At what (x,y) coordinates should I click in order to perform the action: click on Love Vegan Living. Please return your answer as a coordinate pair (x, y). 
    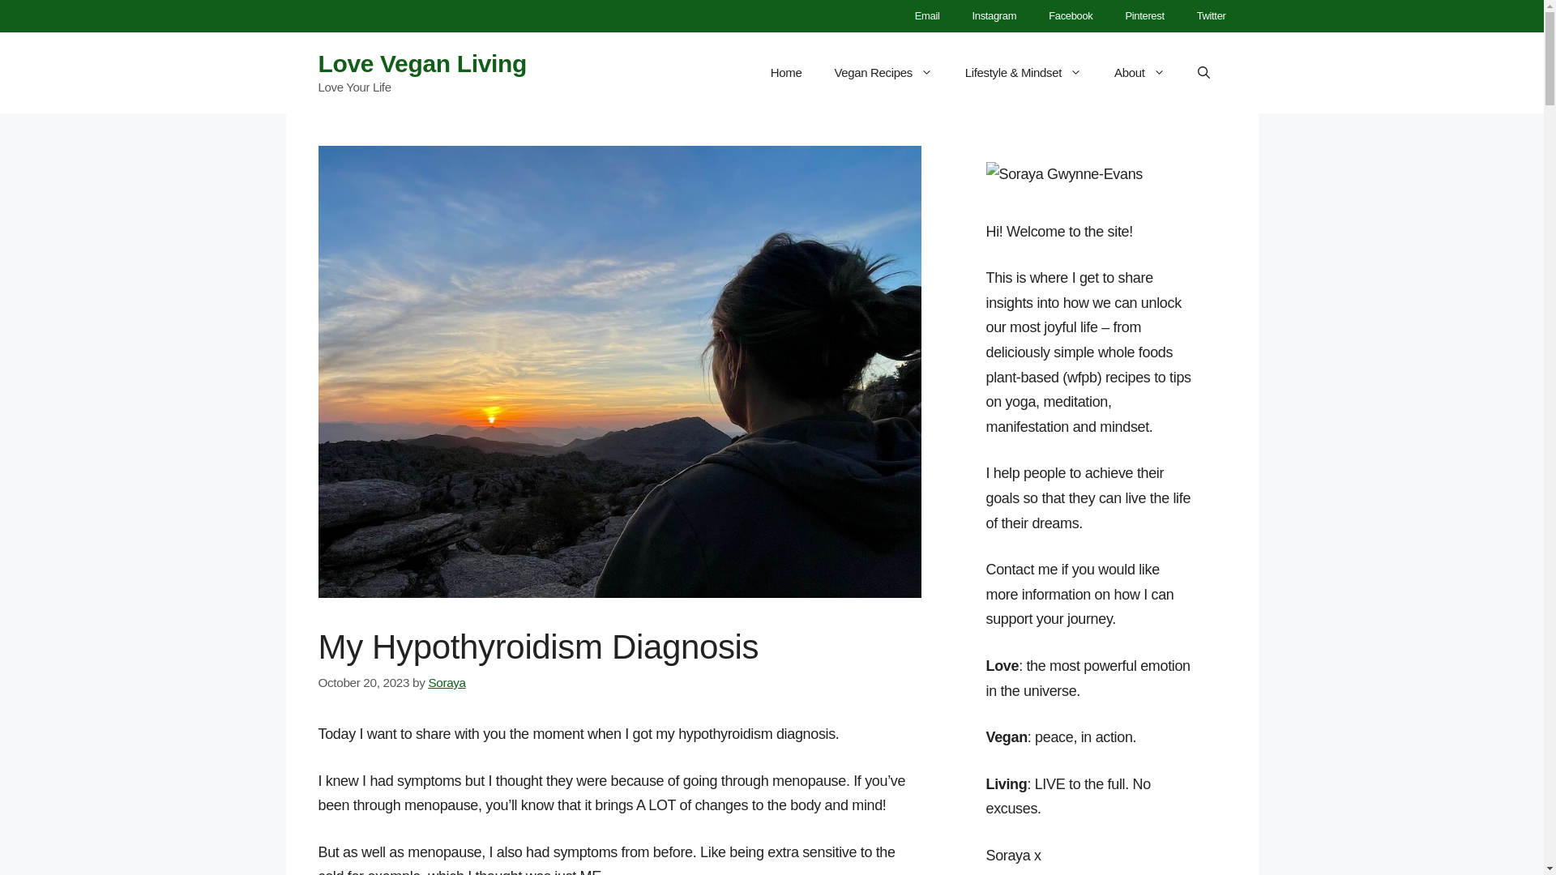
    Looking at the image, I should click on (421, 63).